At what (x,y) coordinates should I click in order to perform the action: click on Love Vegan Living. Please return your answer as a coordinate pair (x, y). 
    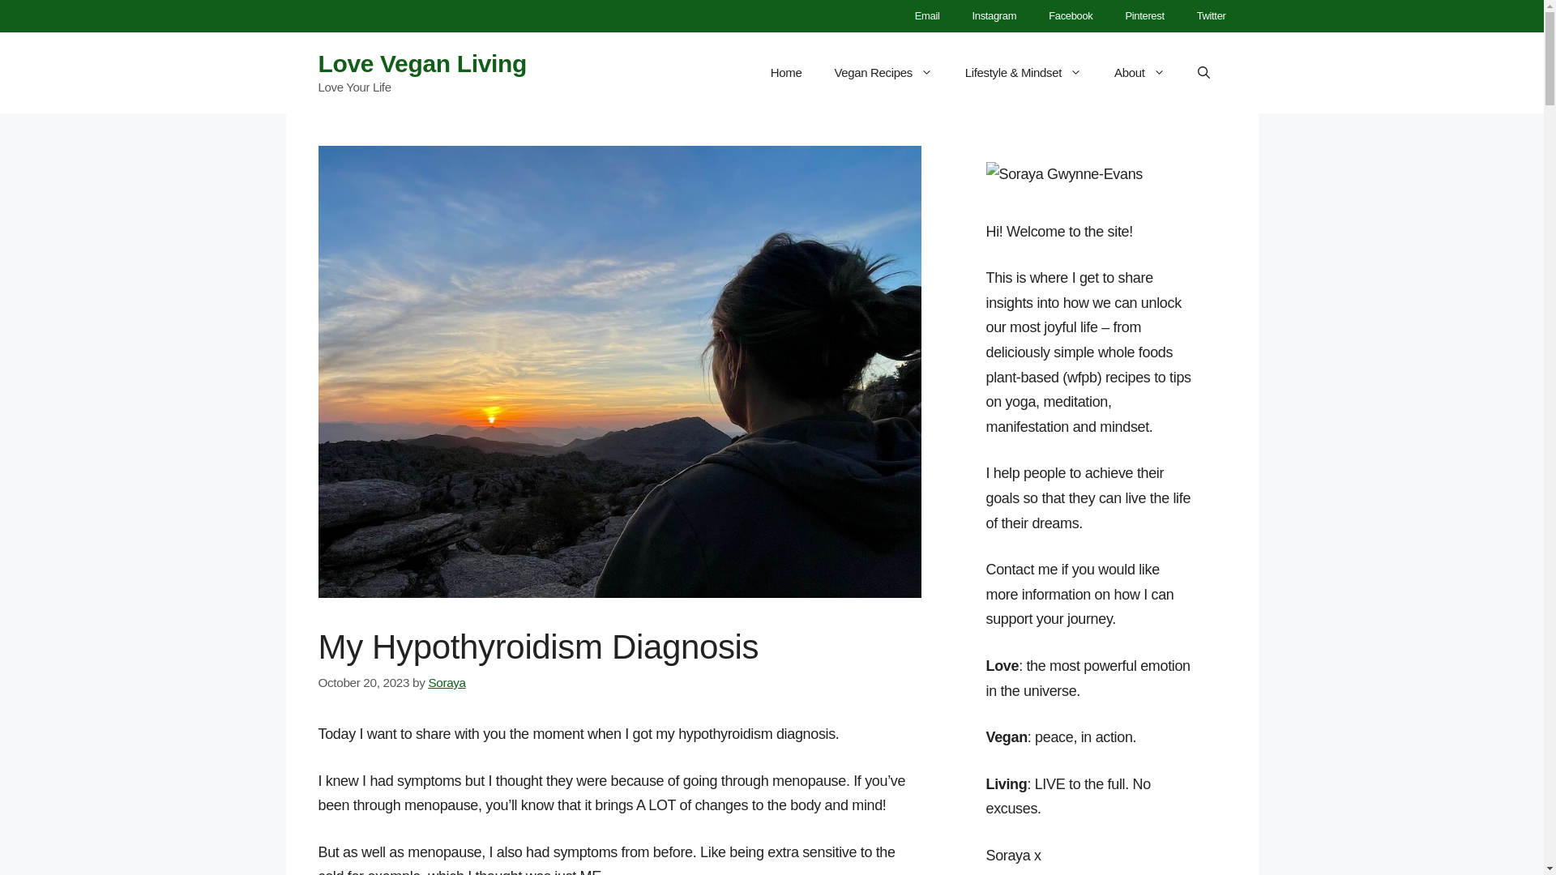
    Looking at the image, I should click on (421, 63).